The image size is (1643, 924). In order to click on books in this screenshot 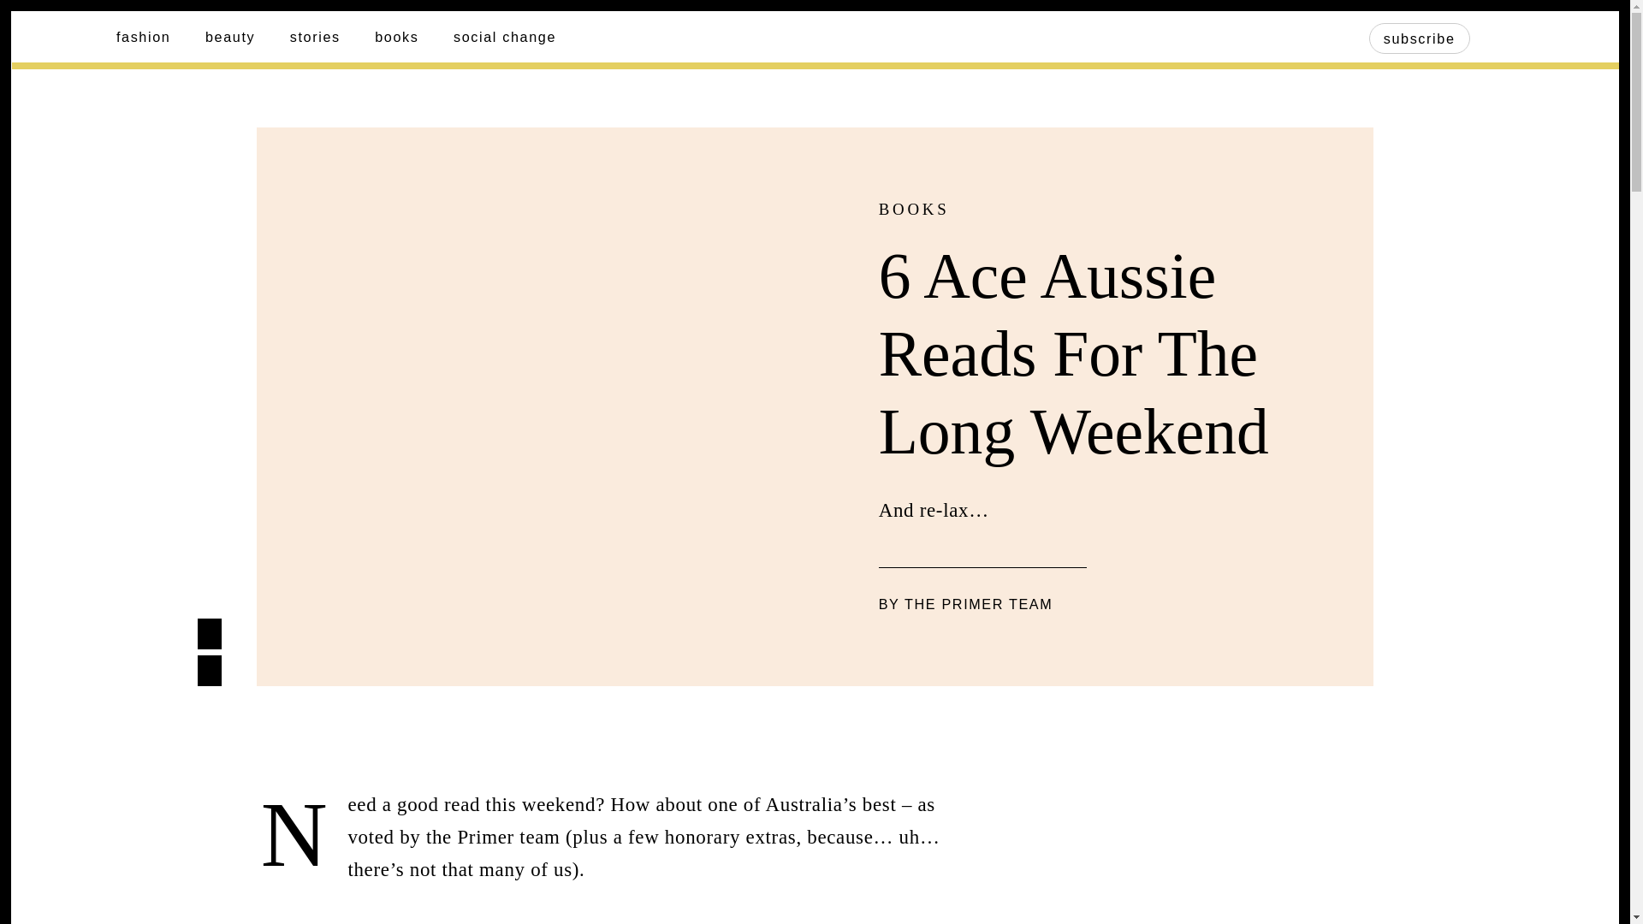, I will do `click(396, 36)`.